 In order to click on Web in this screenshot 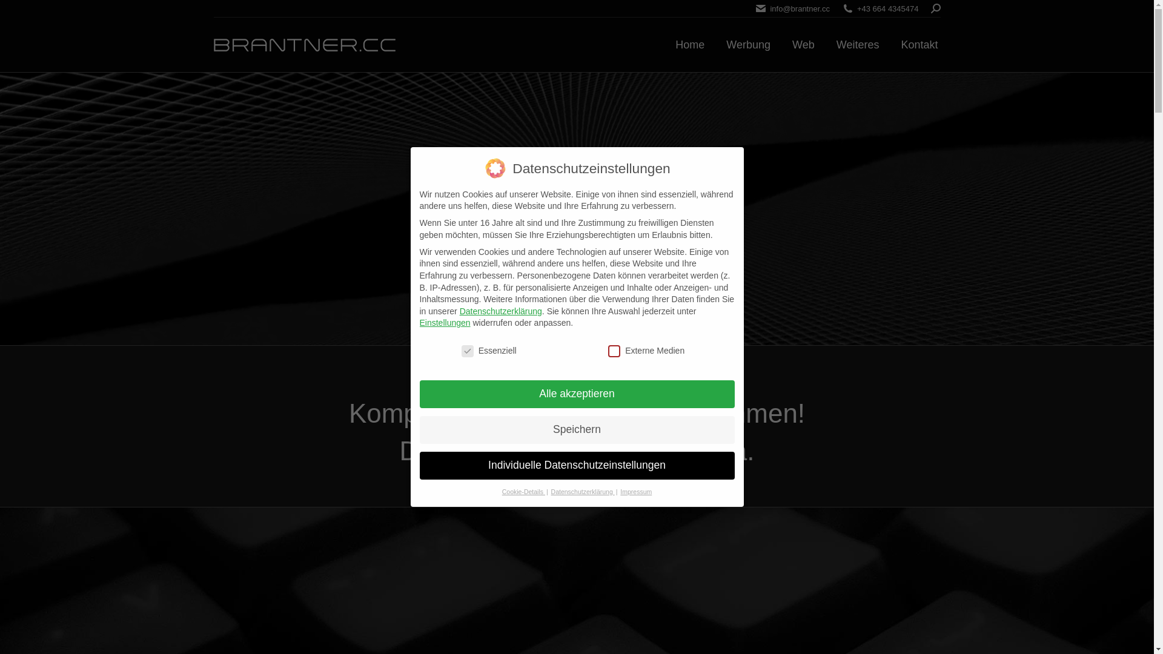, I will do `click(803, 45)`.